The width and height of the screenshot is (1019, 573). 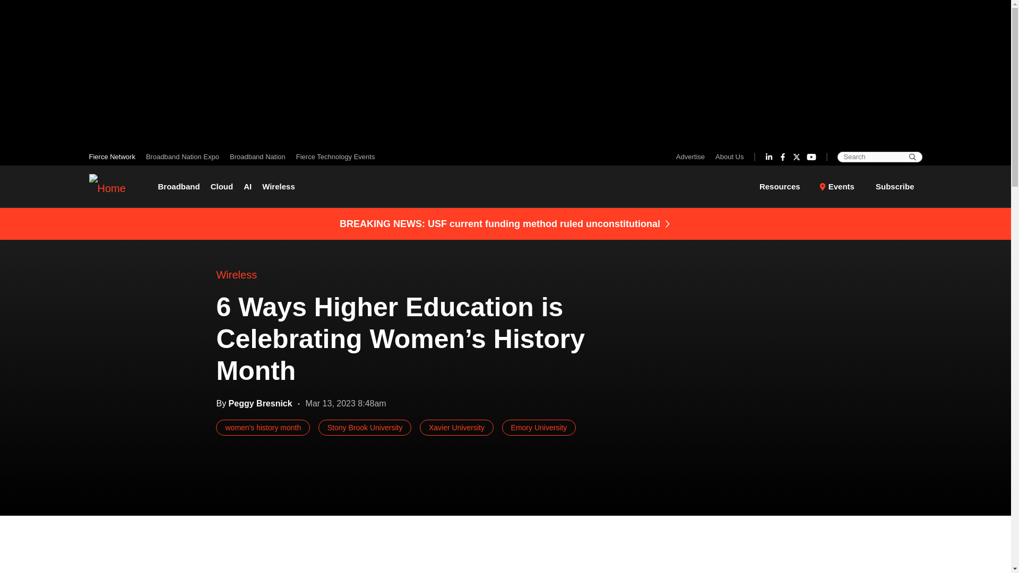 I want to click on Broadband Nation Expo, so click(x=182, y=157).